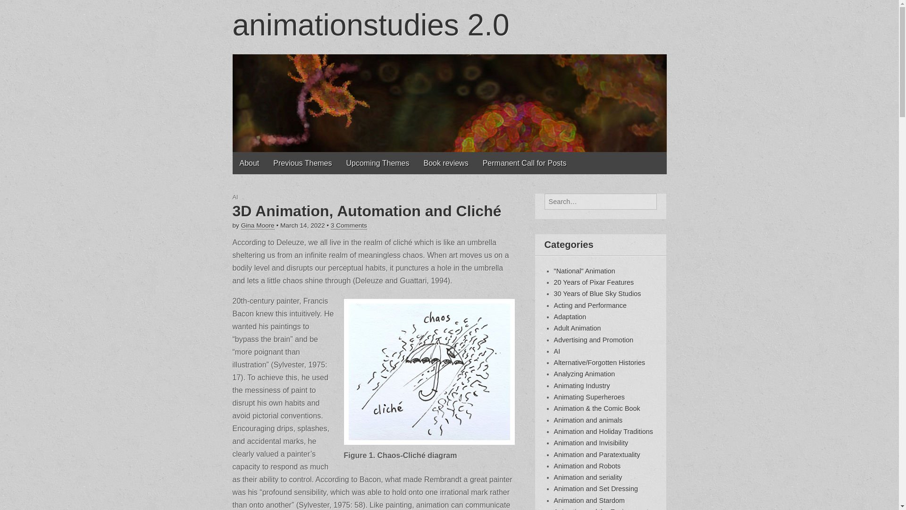  Describe the element at coordinates (597, 294) in the screenshot. I see `30 Years of Blue Sky Studios` at that location.